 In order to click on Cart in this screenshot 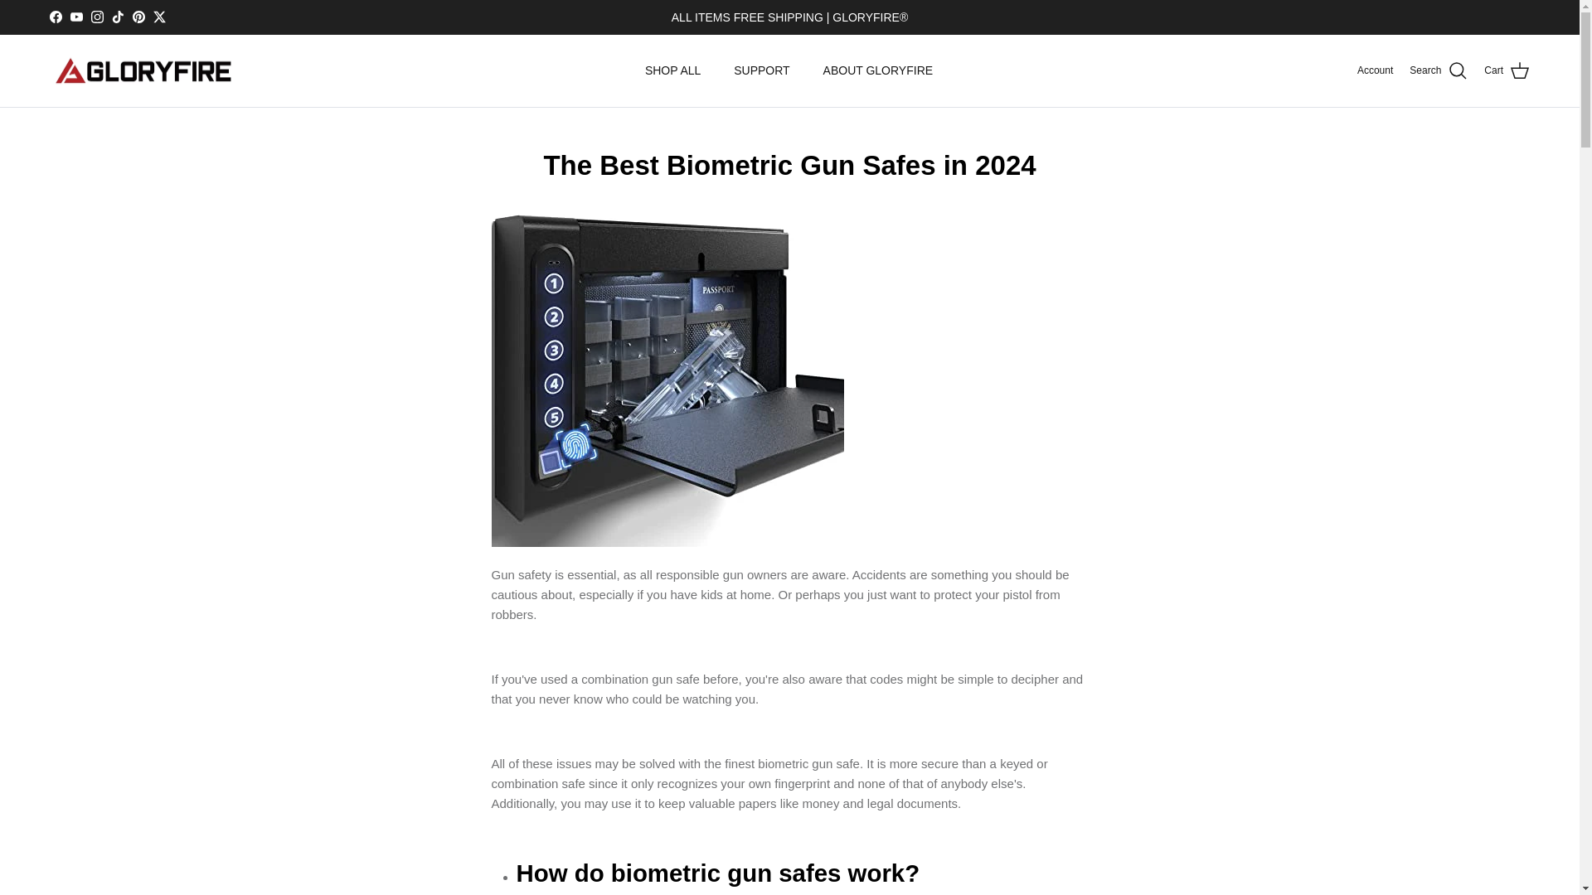, I will do `click(1507, 71)`.